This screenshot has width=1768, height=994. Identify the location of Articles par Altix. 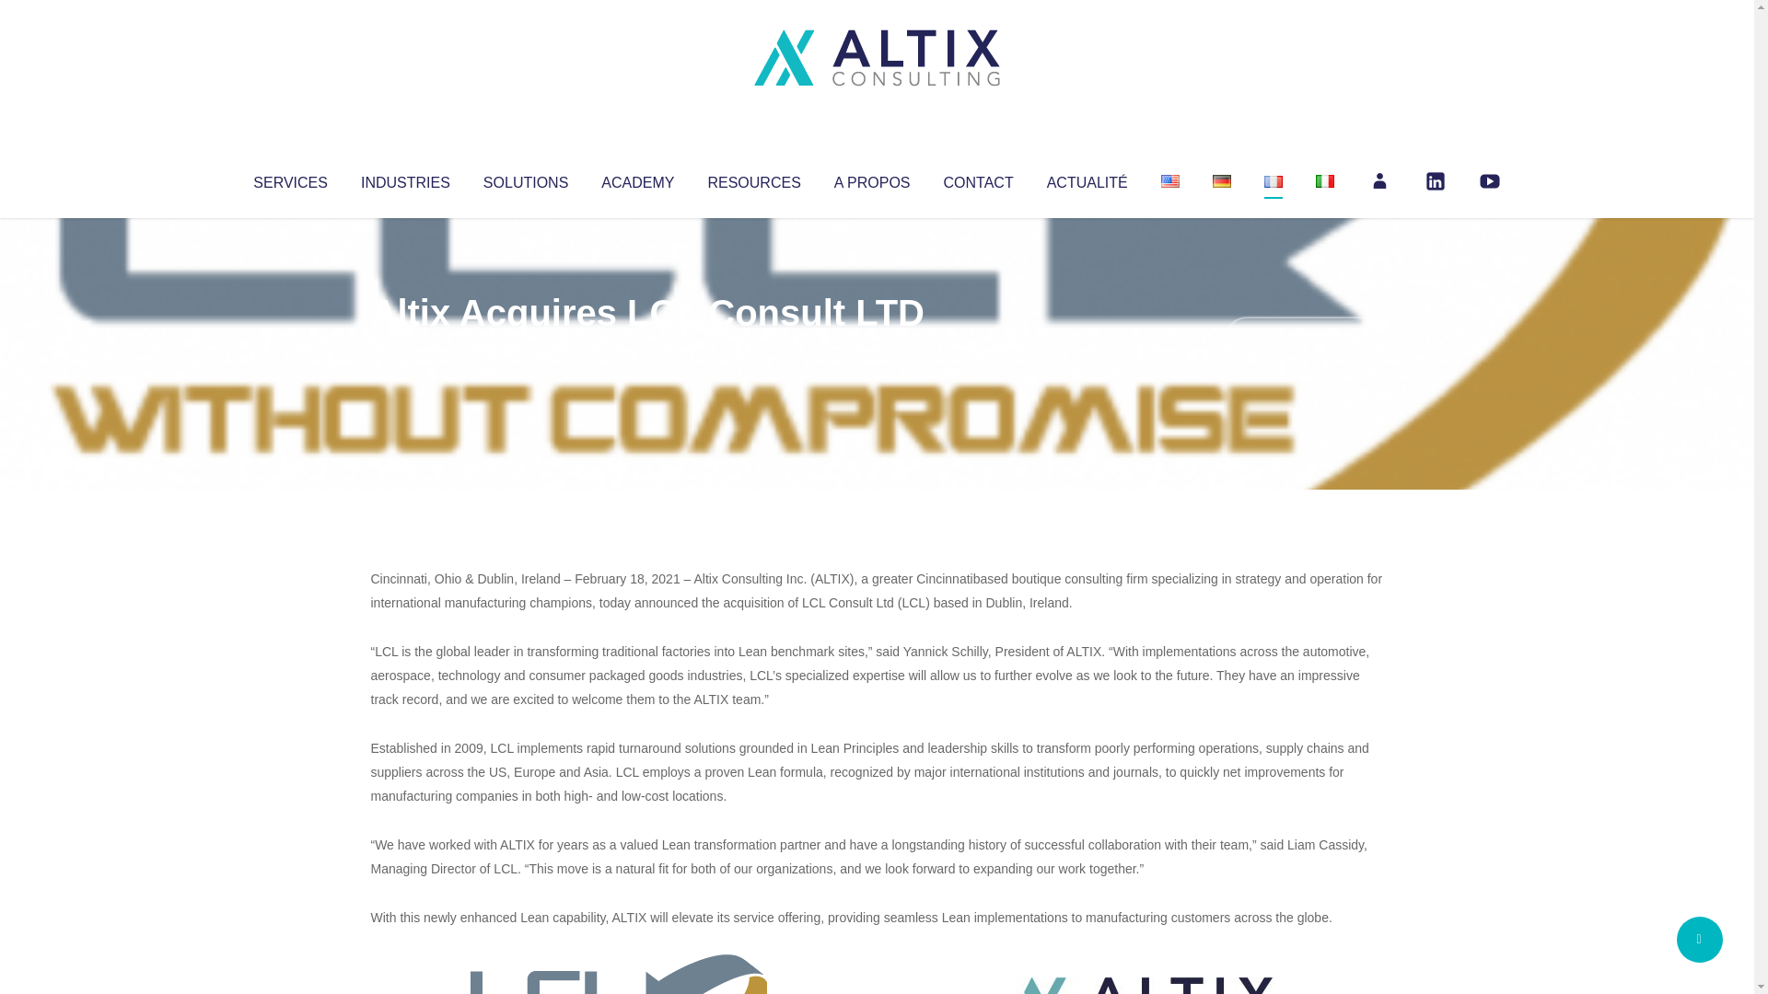
(405, 350).